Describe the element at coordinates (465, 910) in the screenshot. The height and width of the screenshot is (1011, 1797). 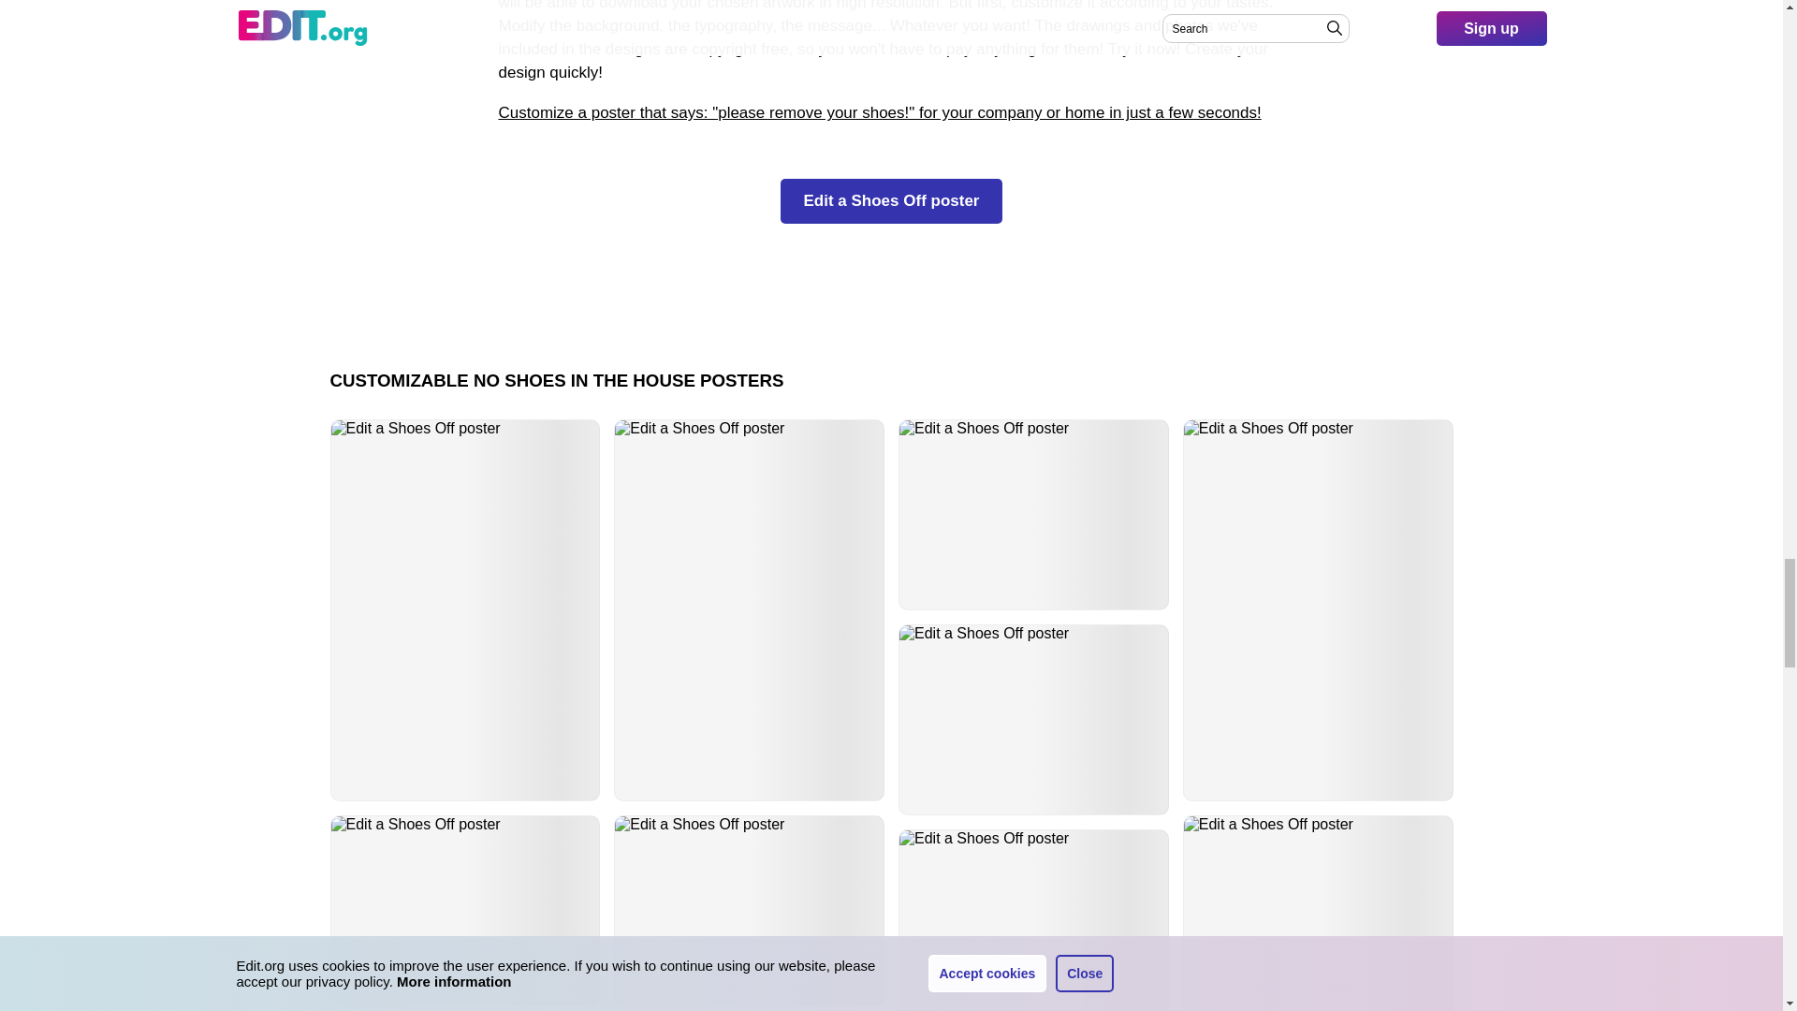
I see `Edit a Shoes Off poster` at that location.